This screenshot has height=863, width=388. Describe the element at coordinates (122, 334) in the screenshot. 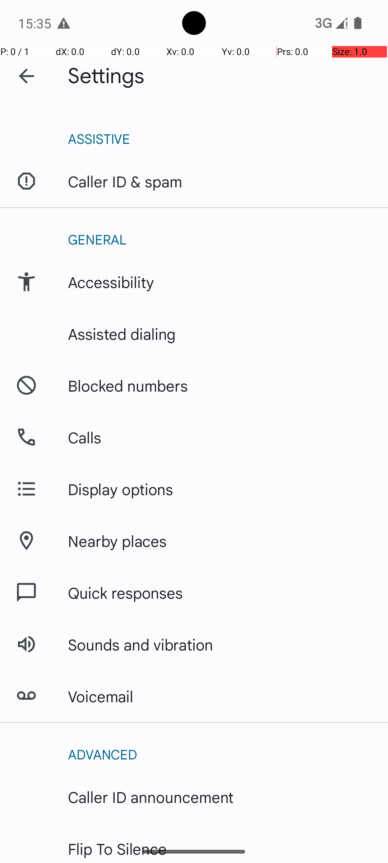

I see `Assisted dialing` at that location.